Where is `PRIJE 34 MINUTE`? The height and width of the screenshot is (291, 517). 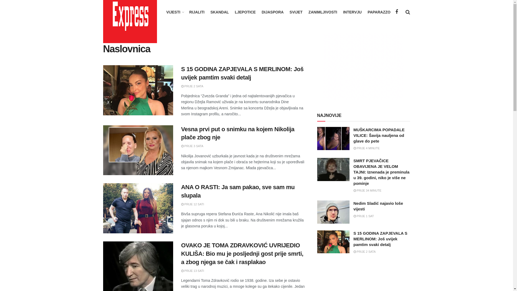
PRIJE 34 MINUTE is located at coordinates (367, 190).